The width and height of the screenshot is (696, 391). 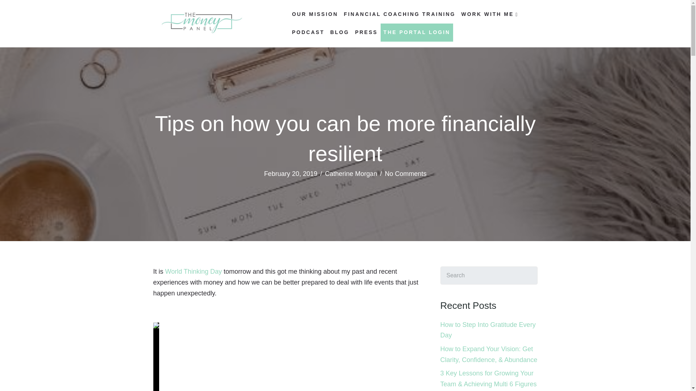 What do you see at coordinates (351, 174) in the screenshot?
I see `Catherine Morgan` at bounding box center [351, 174].